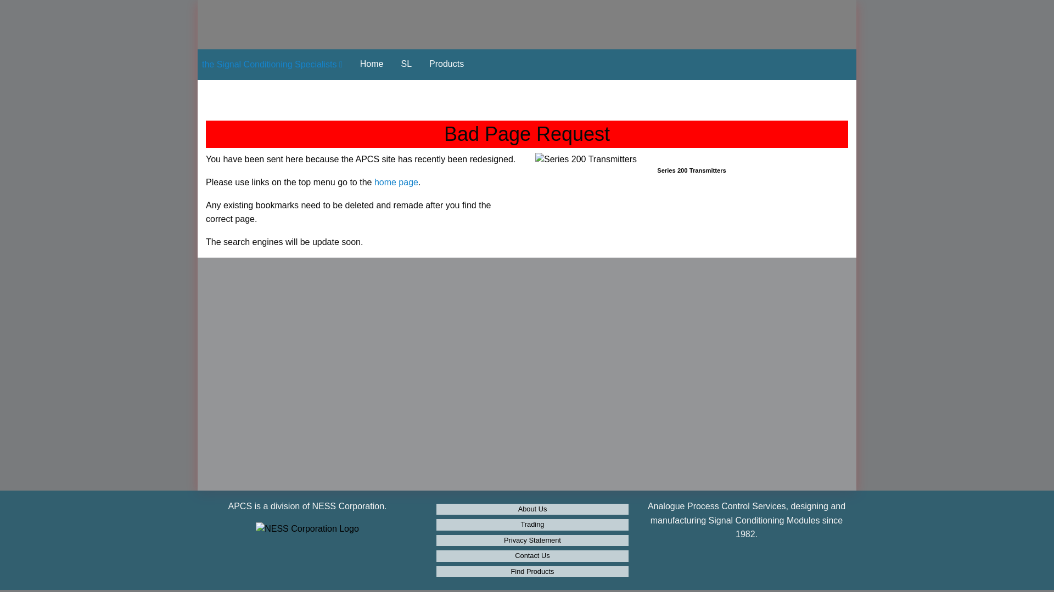 This screenshot has width=1054, height=592. I want to click on Trading, so click(532, 525).